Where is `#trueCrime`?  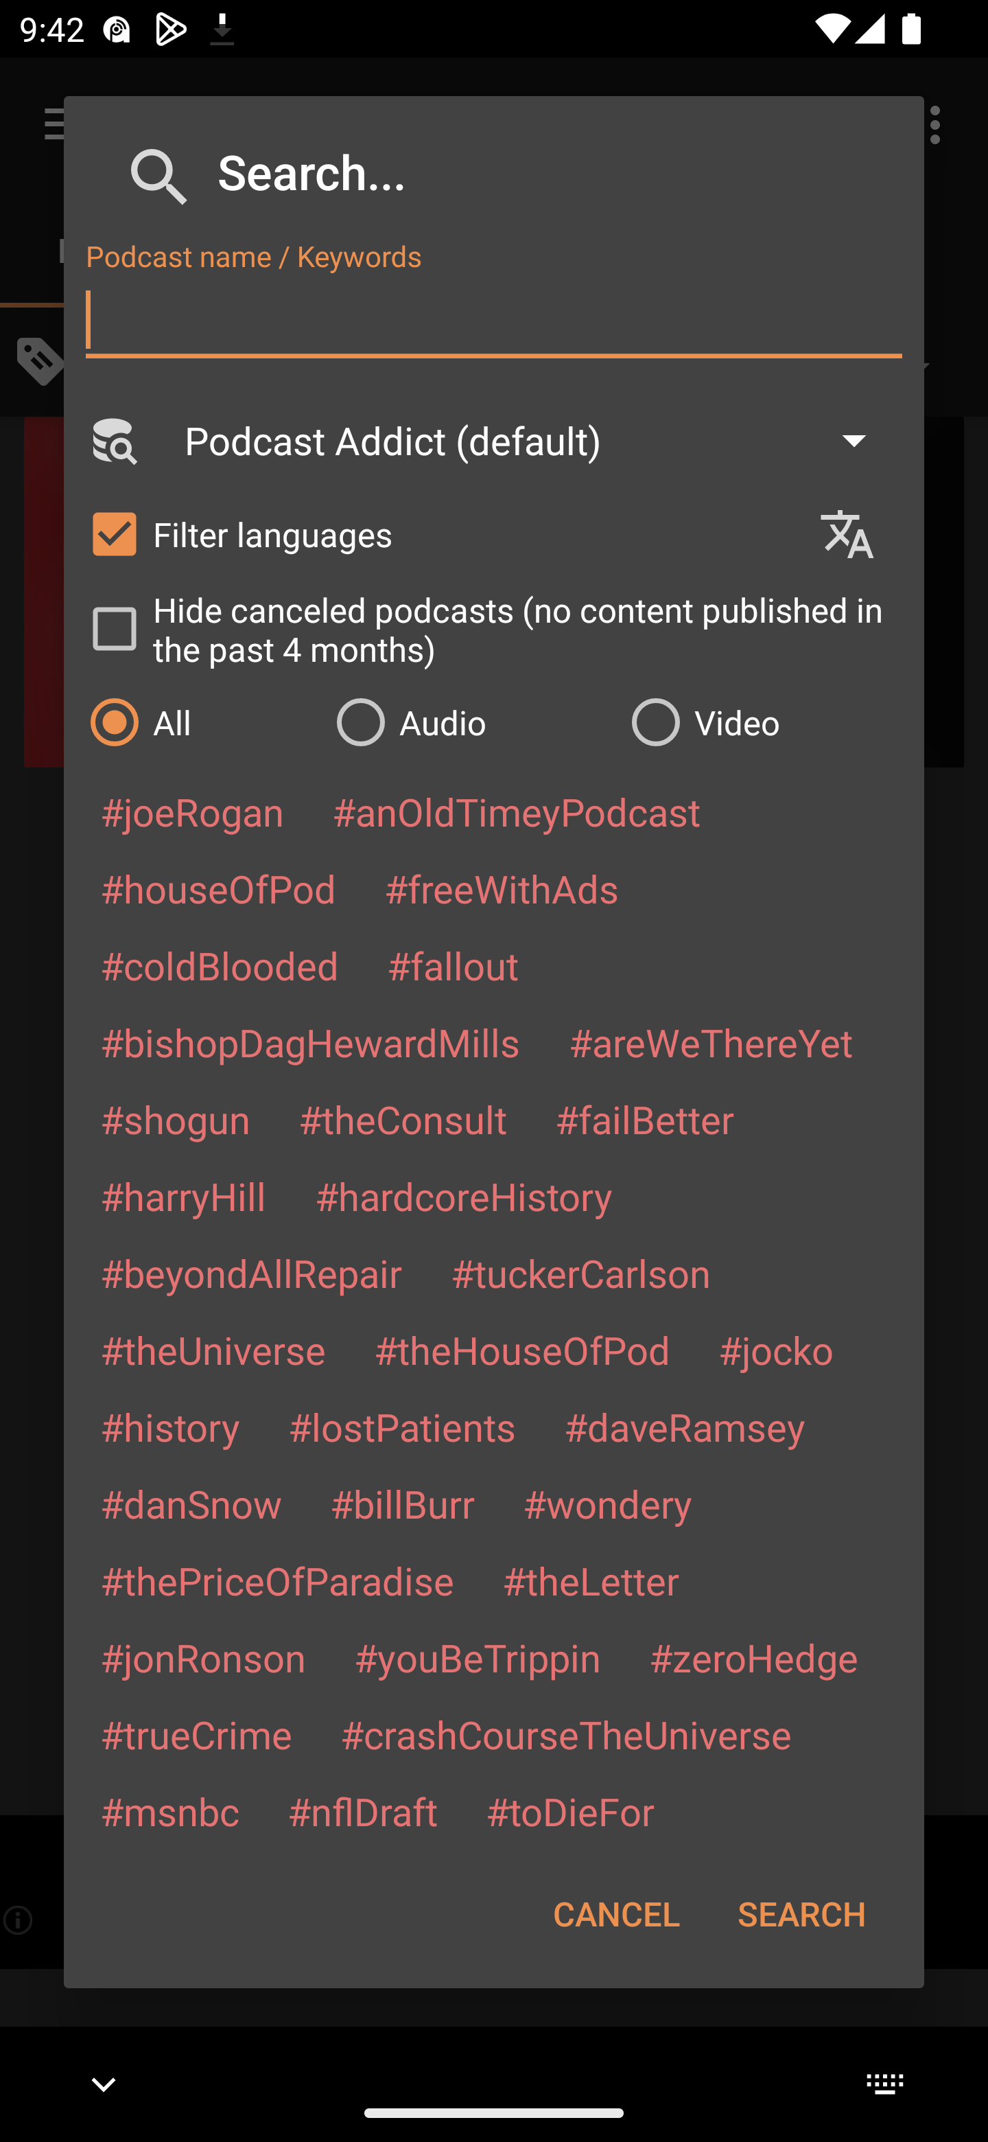
#trueCrime is located at coordinates (196, 1734).